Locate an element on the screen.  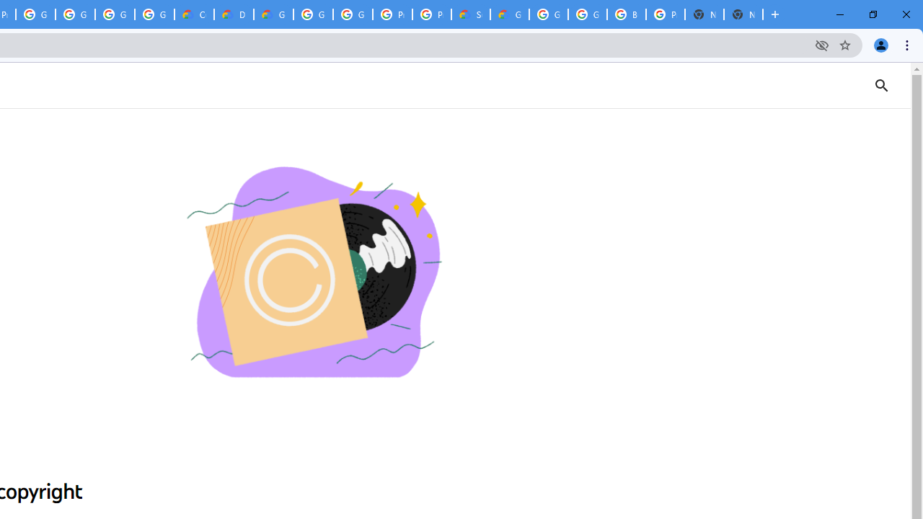
New Tab is located at coordinates (743, 14).